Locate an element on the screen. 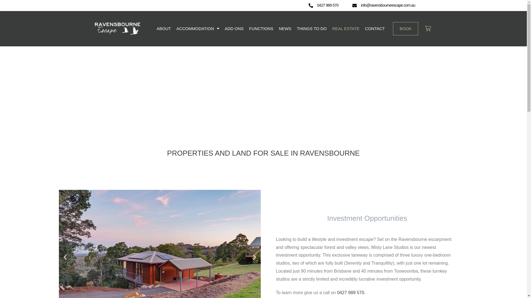  FUNCTIONS is located at coordinates (261, 29).